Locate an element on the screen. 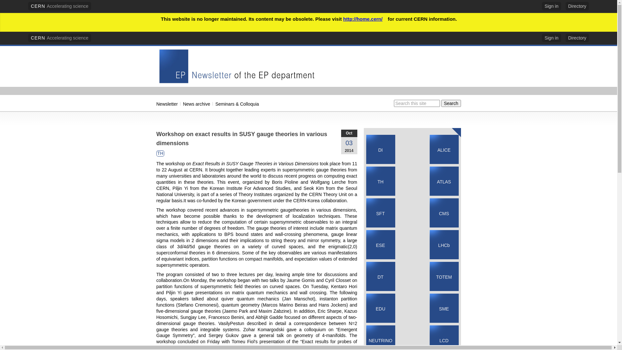 The image size is (622, 350). EDU is located at coordinates (381, 309).